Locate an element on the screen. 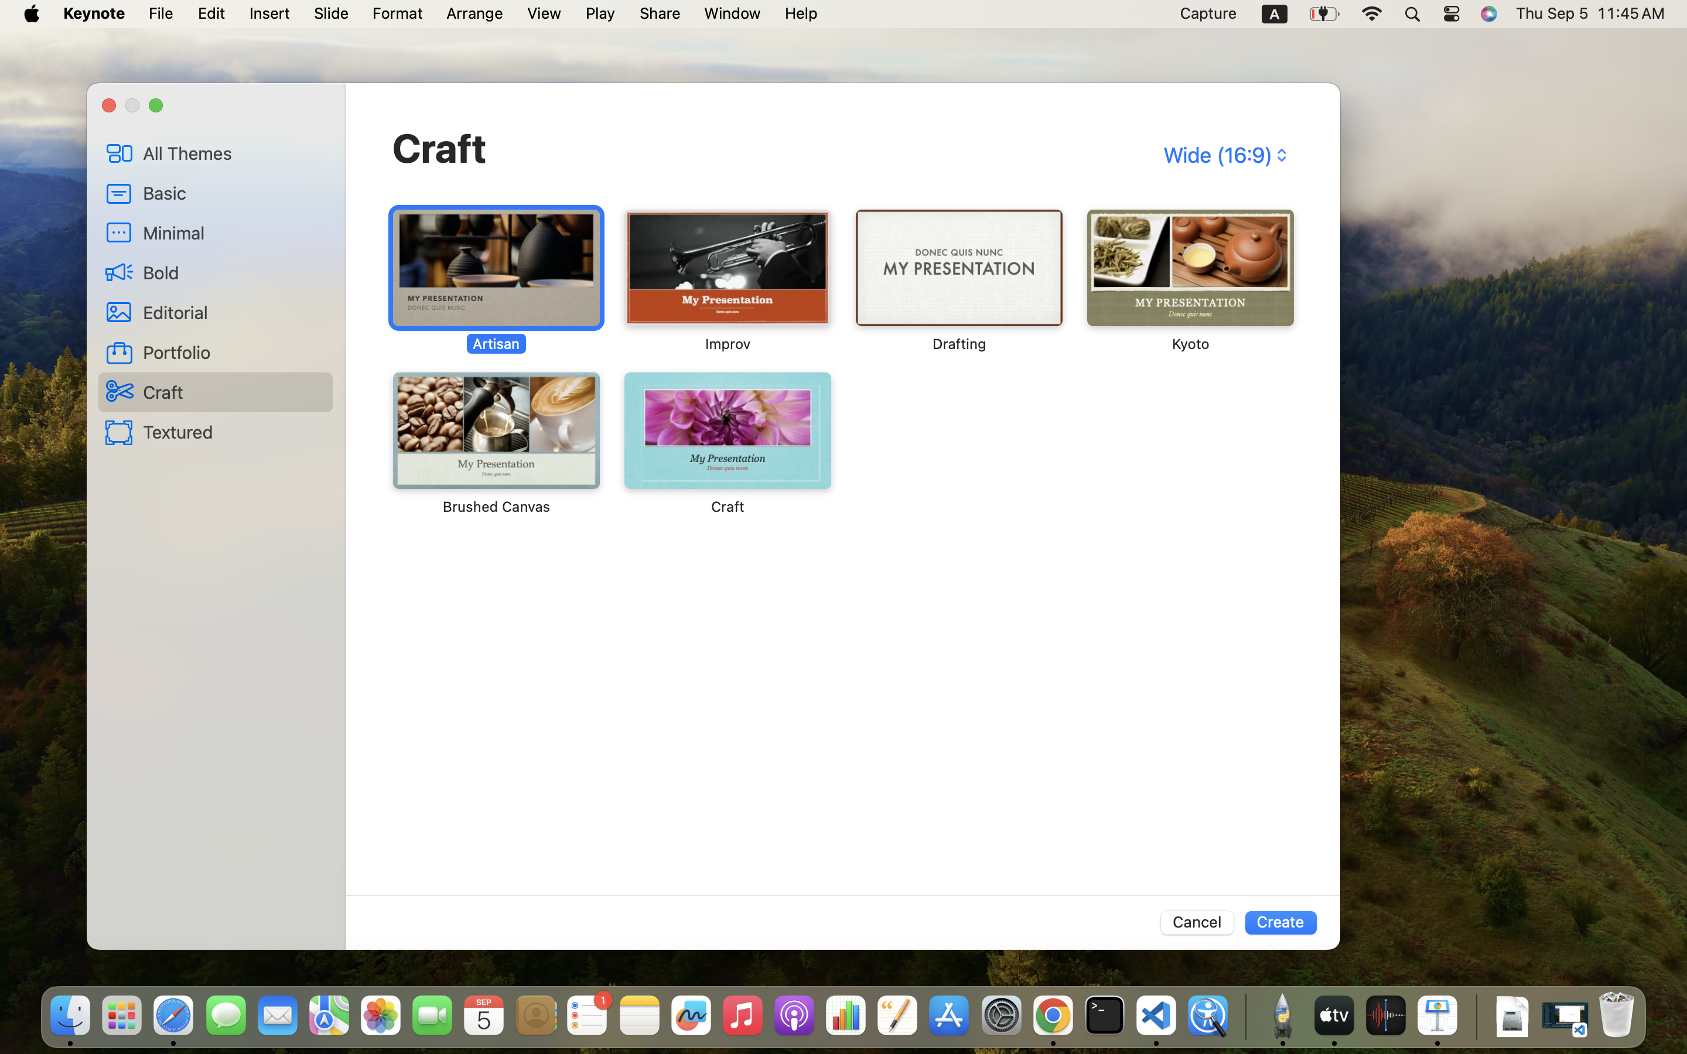 Image resolution: width=1687 pixels, height=1054 pixels. Textured is located at coordinates (233, 432).